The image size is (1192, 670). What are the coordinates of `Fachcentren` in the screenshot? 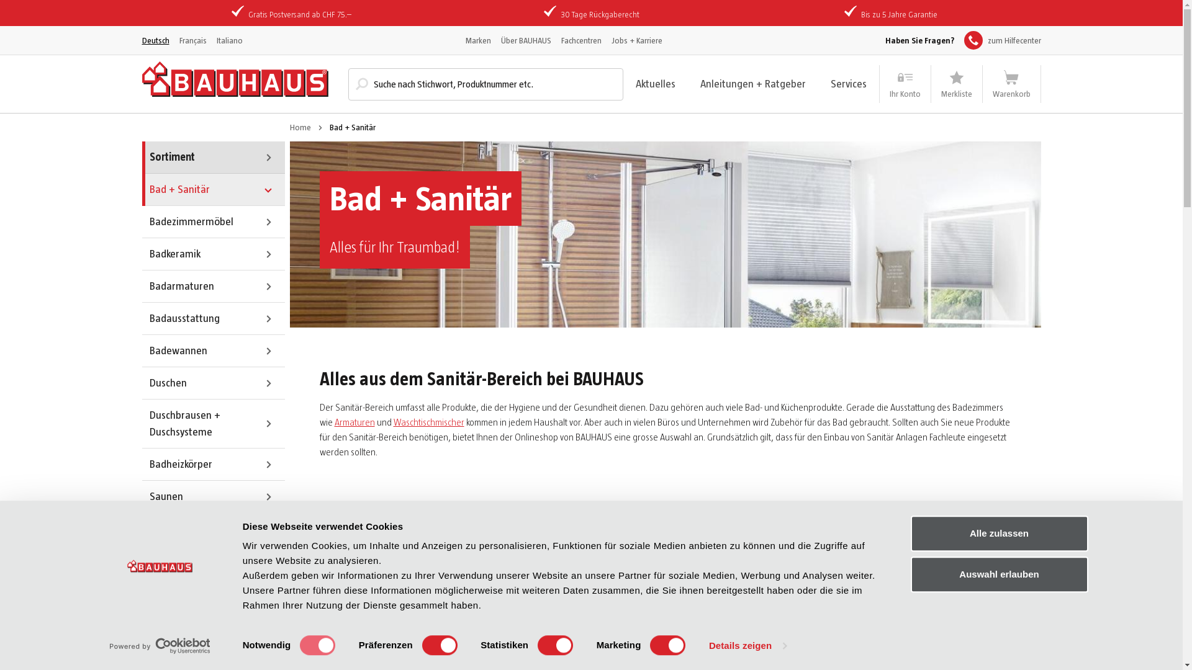 It's located at (581, 40).